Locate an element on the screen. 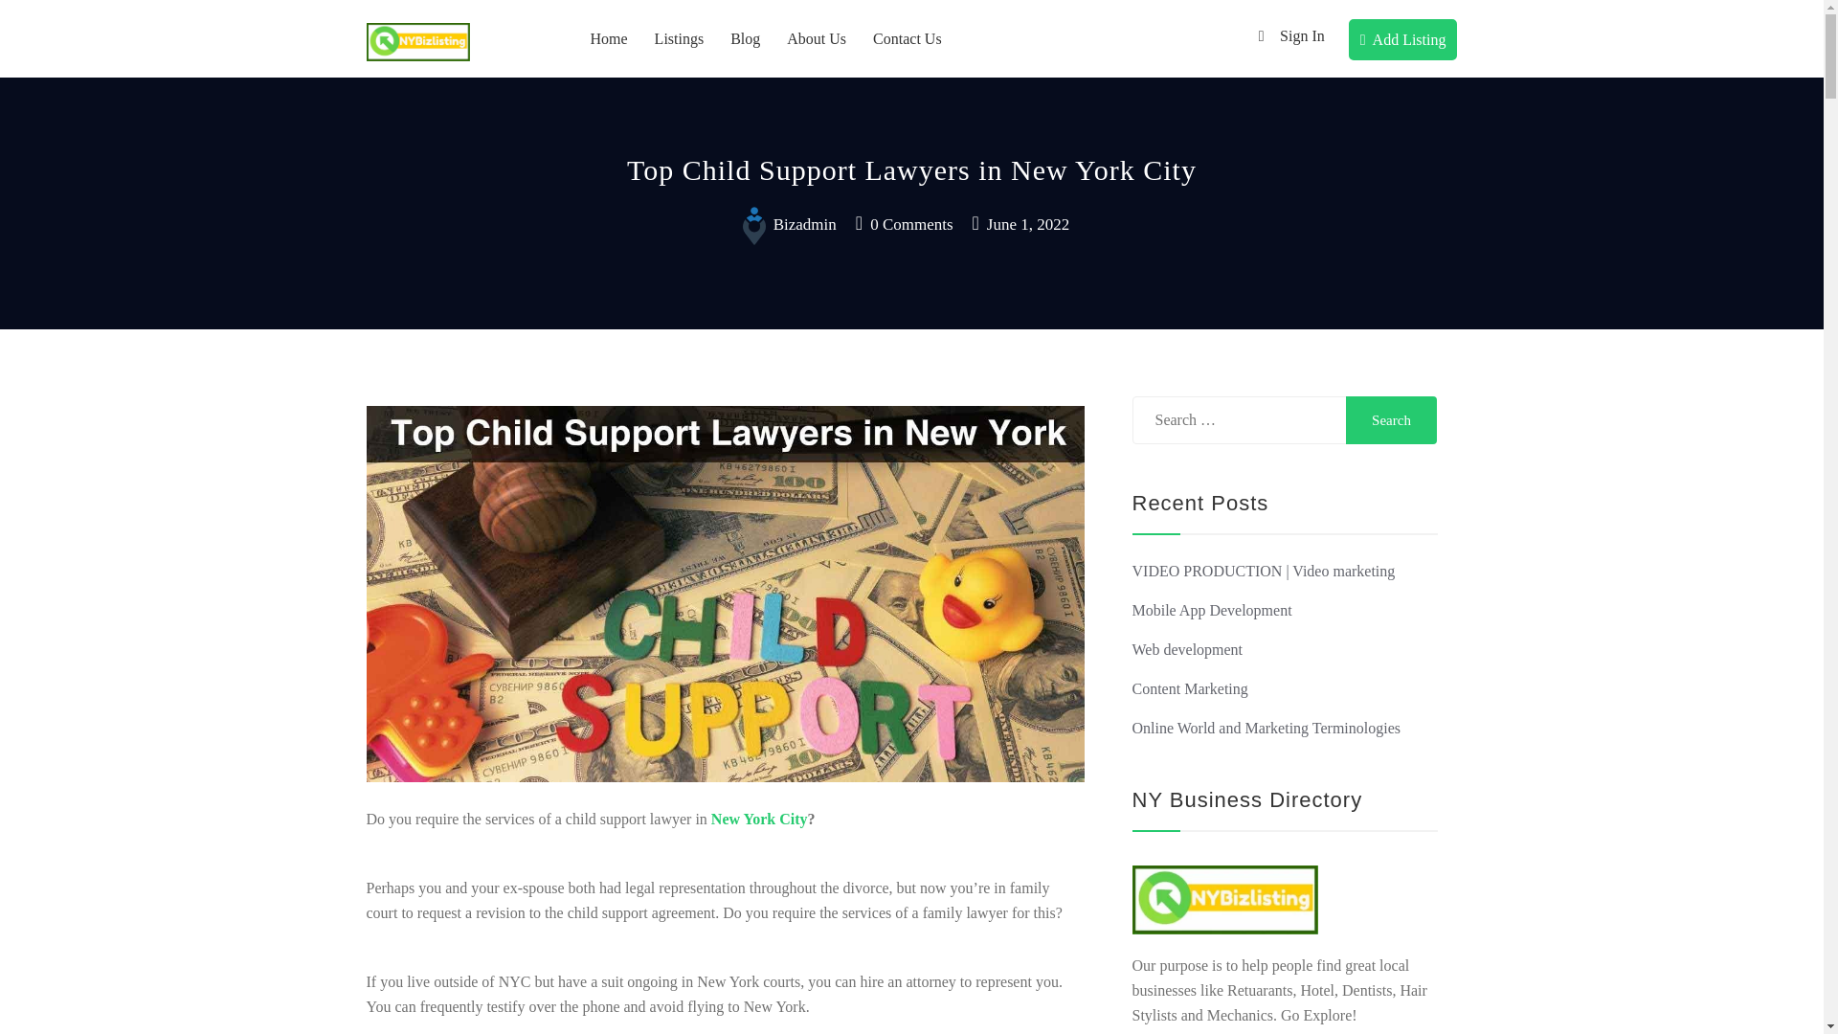 This screenshot has width=1838, height=1034. 0 Comments is located at coordinates (905, 224).